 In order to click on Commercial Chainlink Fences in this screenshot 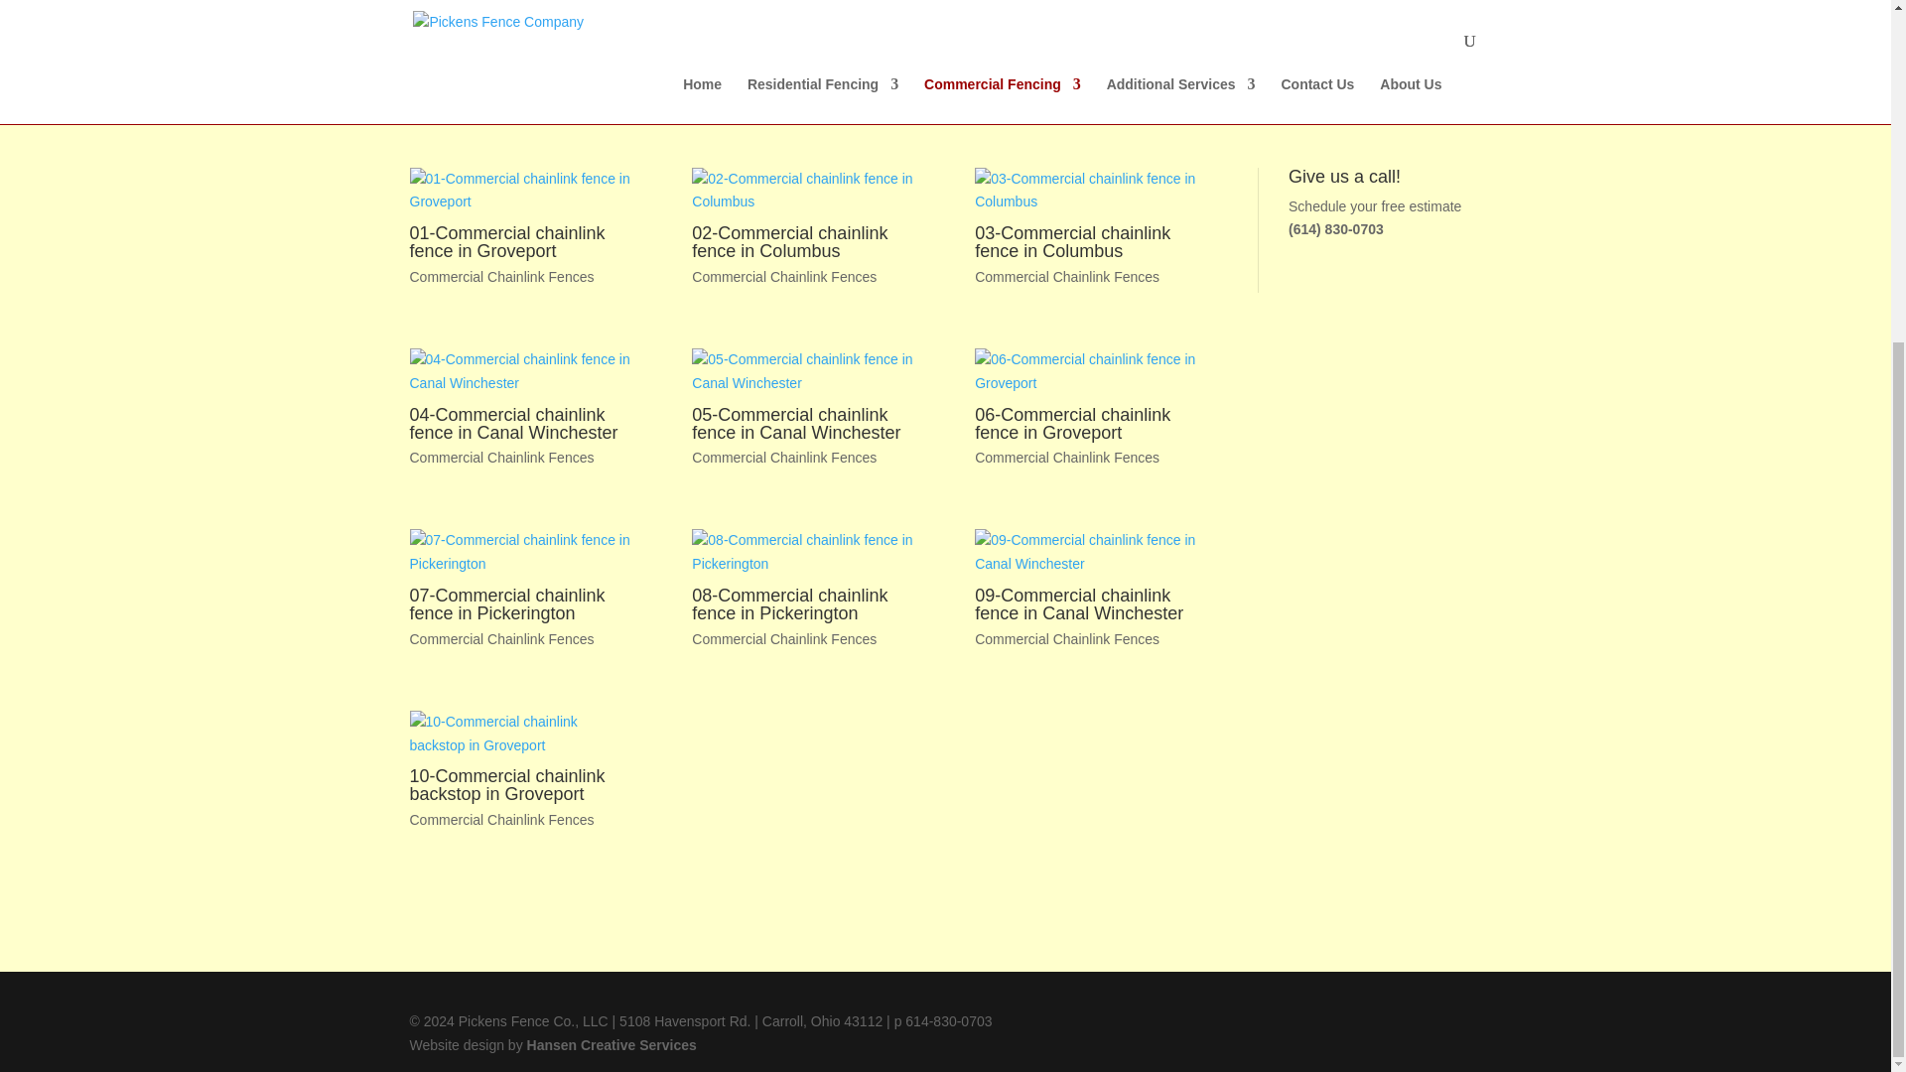, I will do `click(784, 457)`.